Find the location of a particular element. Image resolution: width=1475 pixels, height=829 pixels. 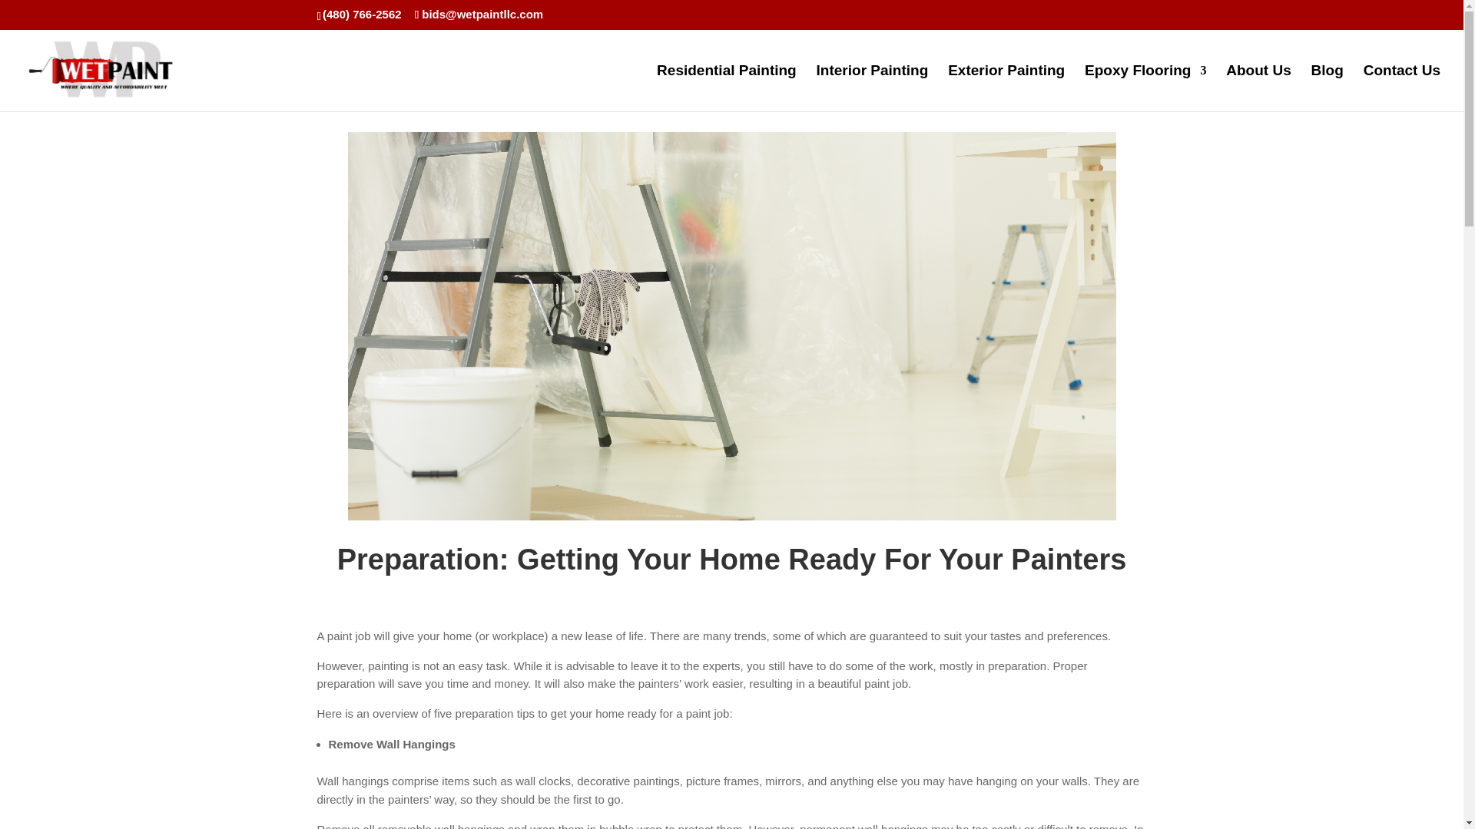

Epoxy Flooring is located at coordinates (1145, 88).